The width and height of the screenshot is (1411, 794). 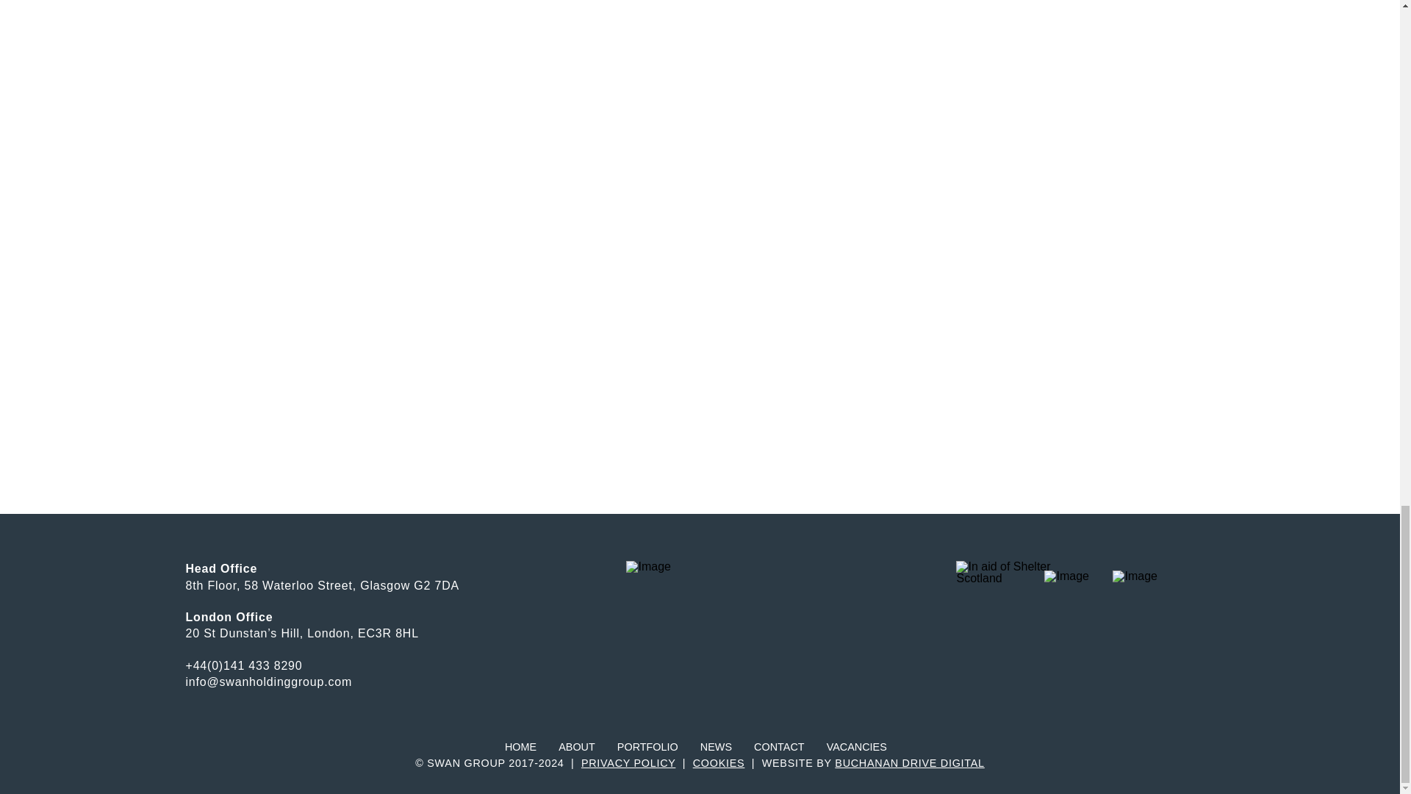 What do you see at coordinates (520, 75) in the screenshot?
I see `Newhall Street, Glasgow, G40 1LA` at bounding box center [520, 75].